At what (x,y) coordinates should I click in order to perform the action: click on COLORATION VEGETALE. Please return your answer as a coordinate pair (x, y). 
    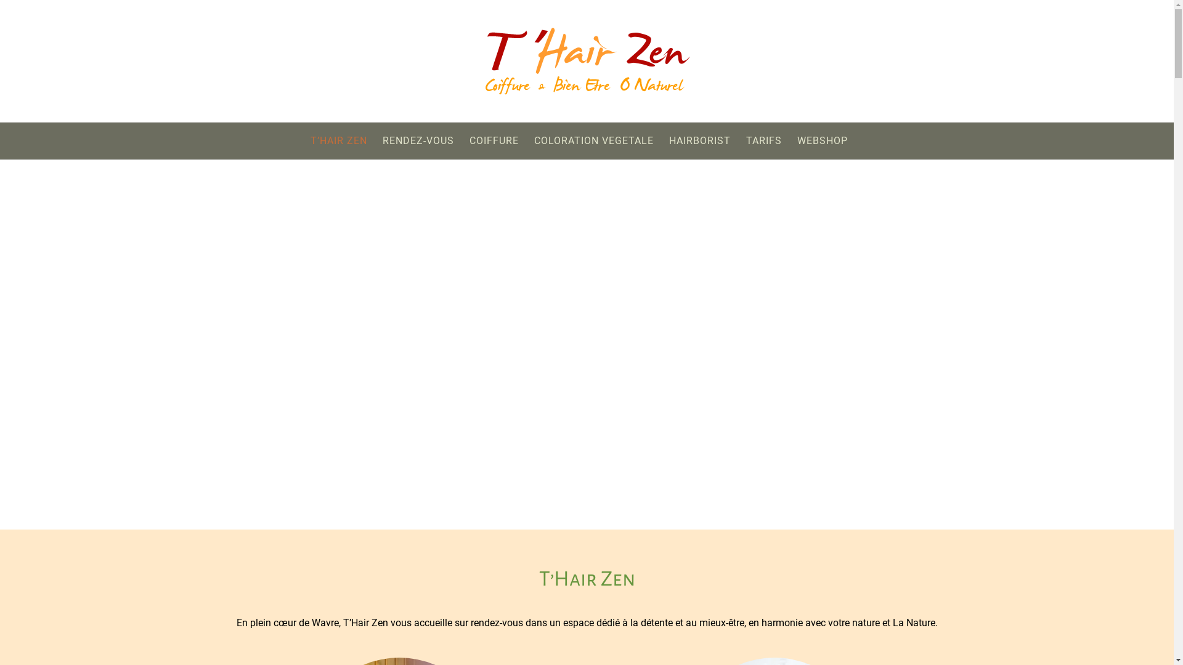
    Looking at the image, I should click on (594, 141).